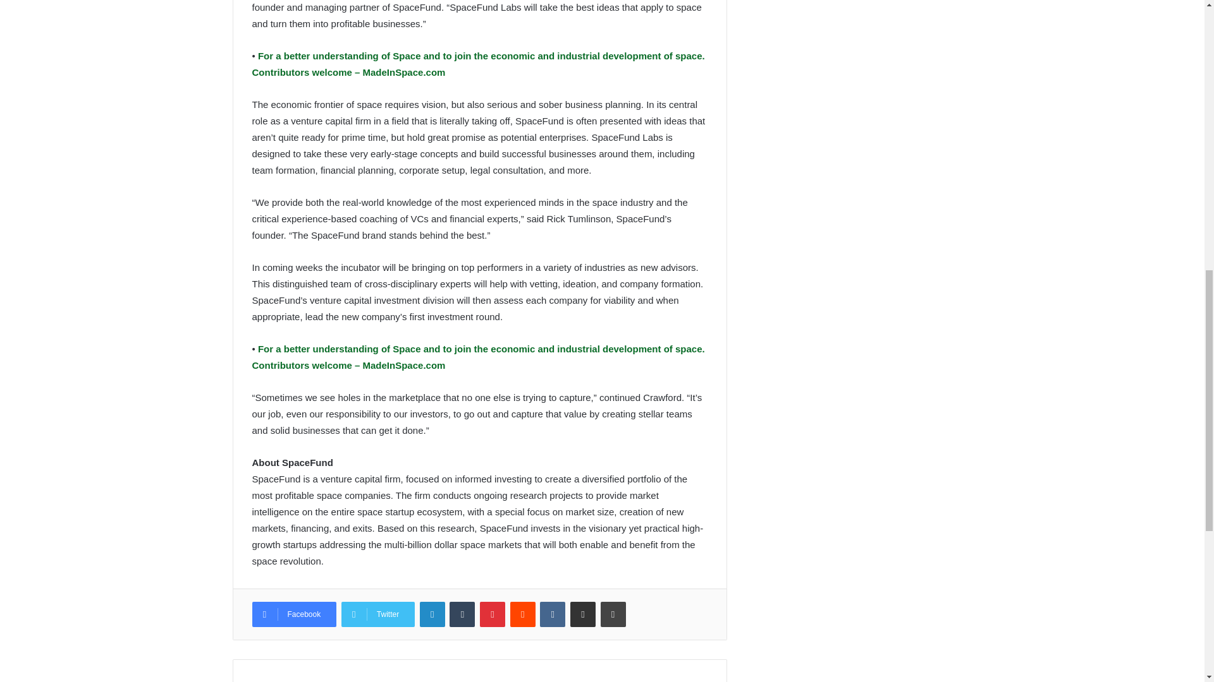 The image size is (1214, 682). What do you see at coordinates (613, 614) in the screenshot?
I see `Print` at bounding box center [613, 614].